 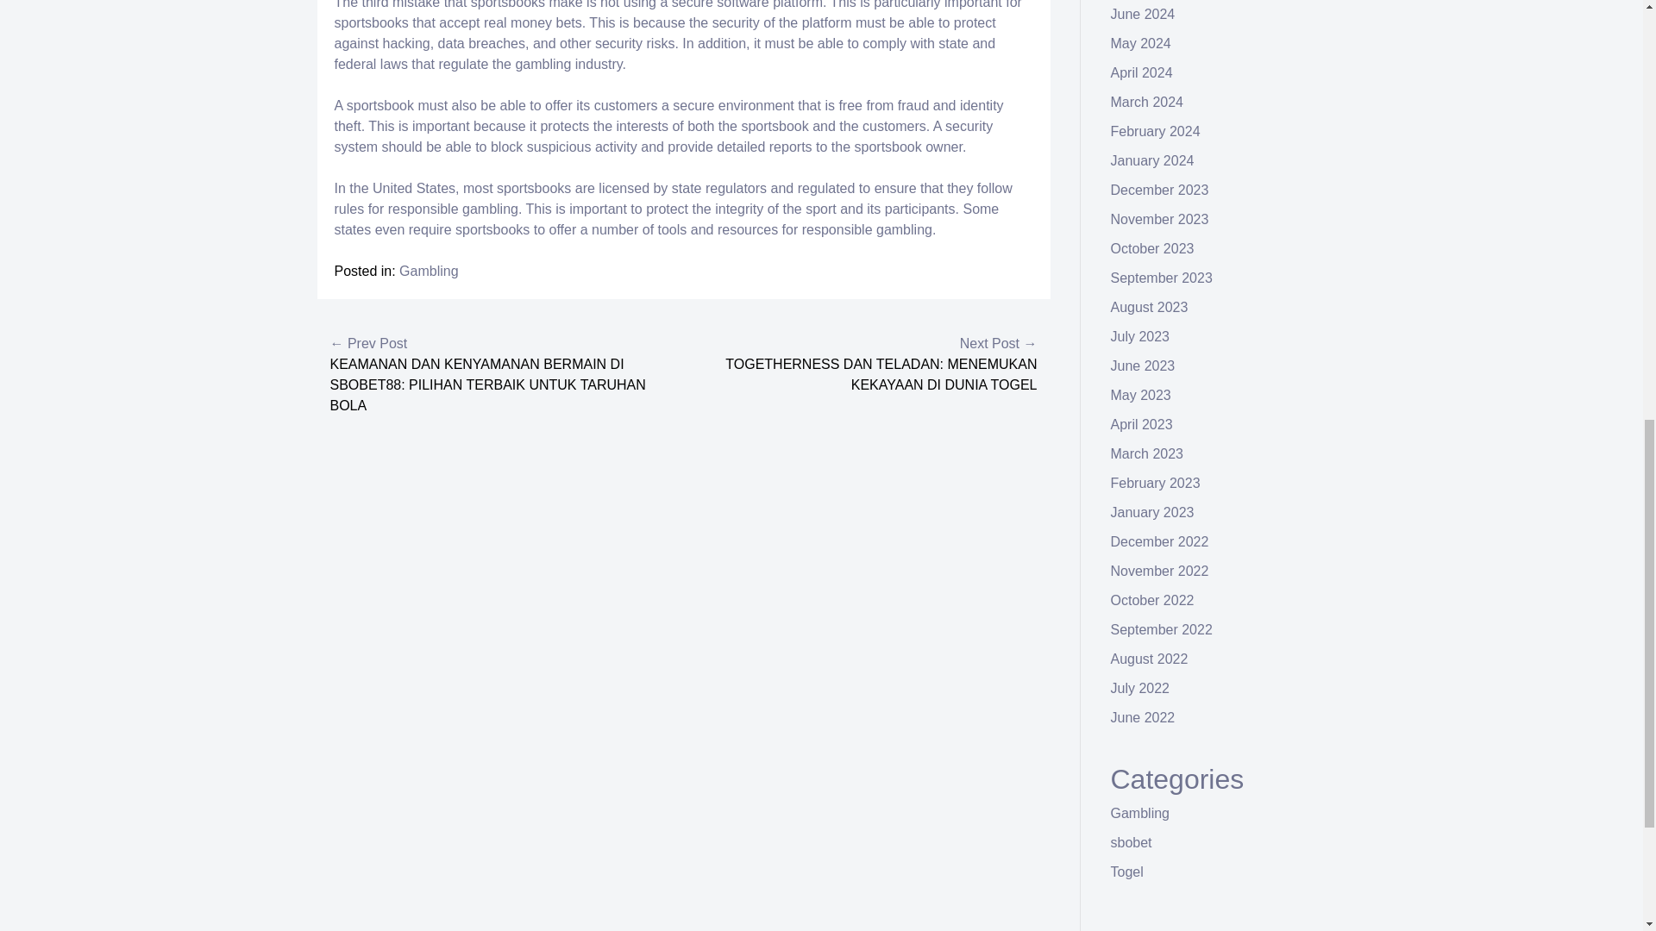 I want to click on October 2022, so click(x=1152, y=600).